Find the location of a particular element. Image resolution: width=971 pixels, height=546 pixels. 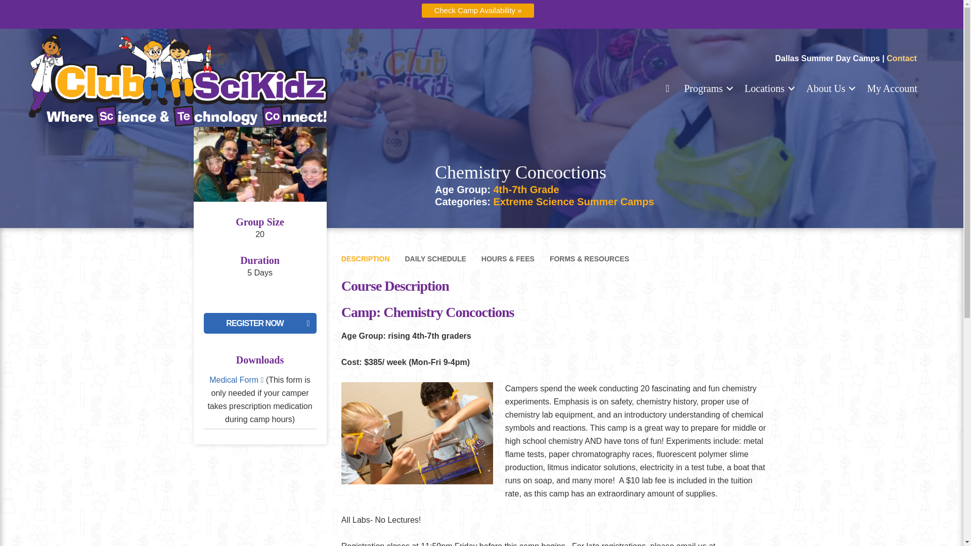

About Us is located at coordinates (829, 88).